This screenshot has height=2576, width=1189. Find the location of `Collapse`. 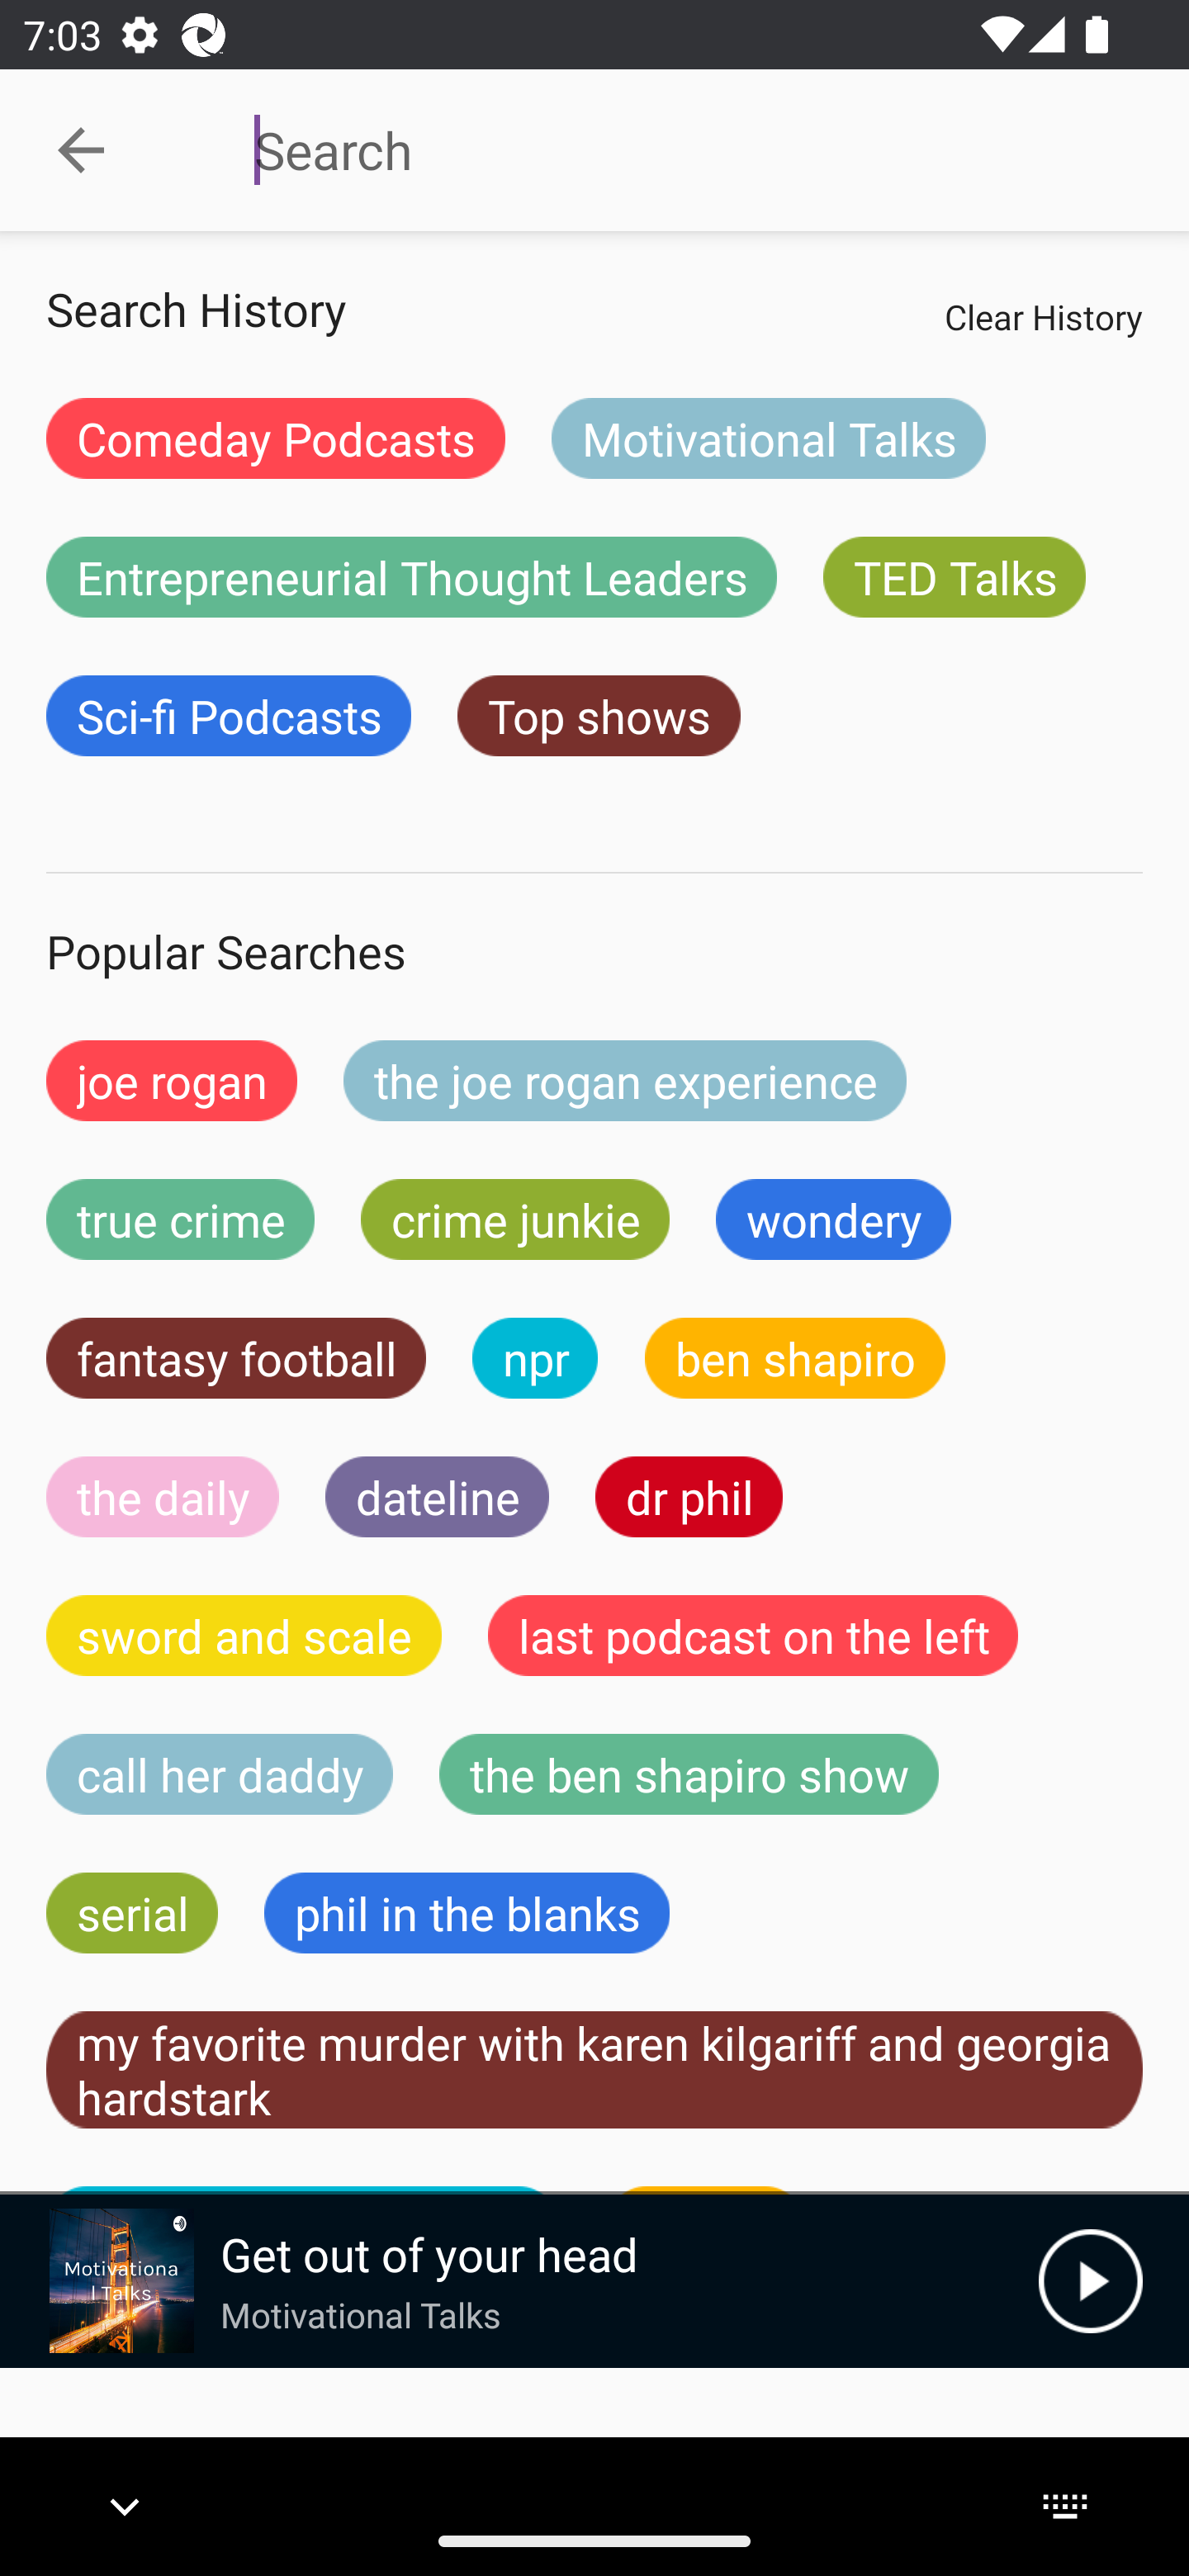

Collapse is located at coordinates (81, 150).